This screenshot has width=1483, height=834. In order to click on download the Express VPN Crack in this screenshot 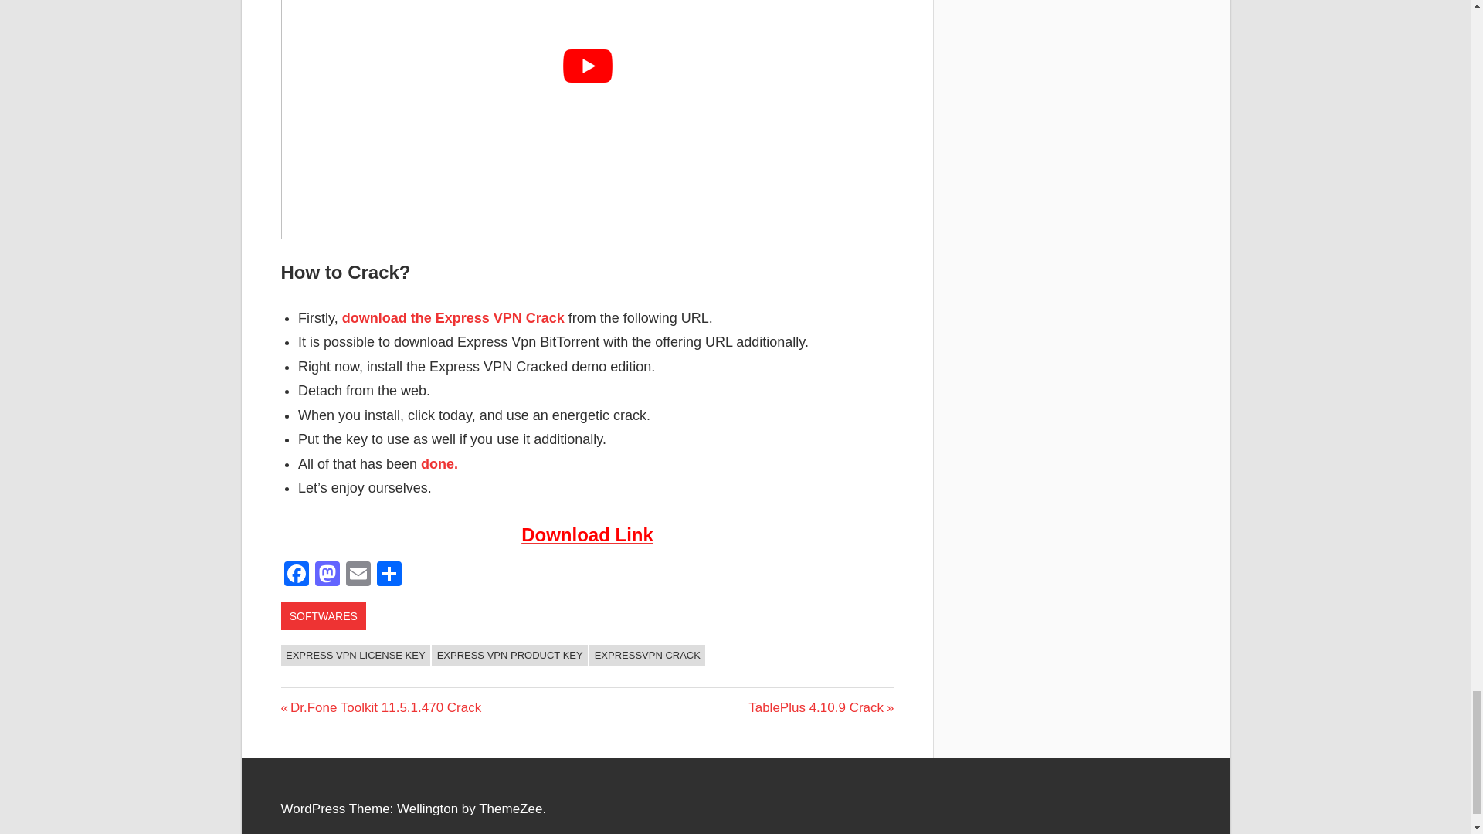, I will do `click(451, 318)`.